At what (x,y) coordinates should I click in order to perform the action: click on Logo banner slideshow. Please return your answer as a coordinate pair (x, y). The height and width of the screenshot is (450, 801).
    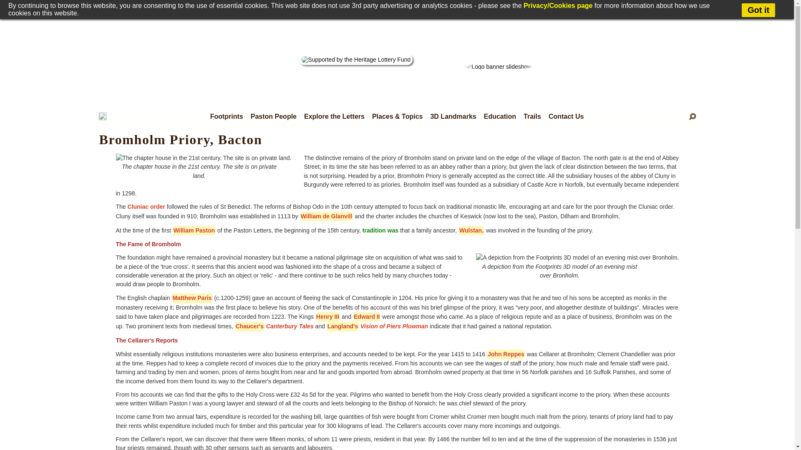
    Looking at the image, I should click on (498, 67).